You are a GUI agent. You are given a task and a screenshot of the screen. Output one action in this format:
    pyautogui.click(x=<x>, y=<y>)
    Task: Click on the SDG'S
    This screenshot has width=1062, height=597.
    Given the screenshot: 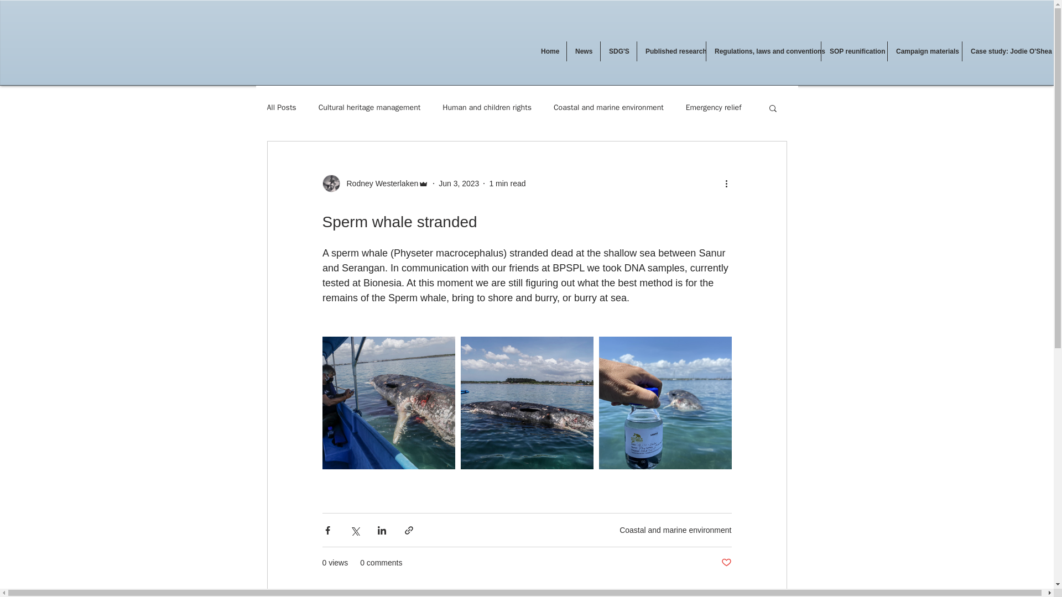 What is the action you would take?
    pyautogui.click(x=618, y=51)
    